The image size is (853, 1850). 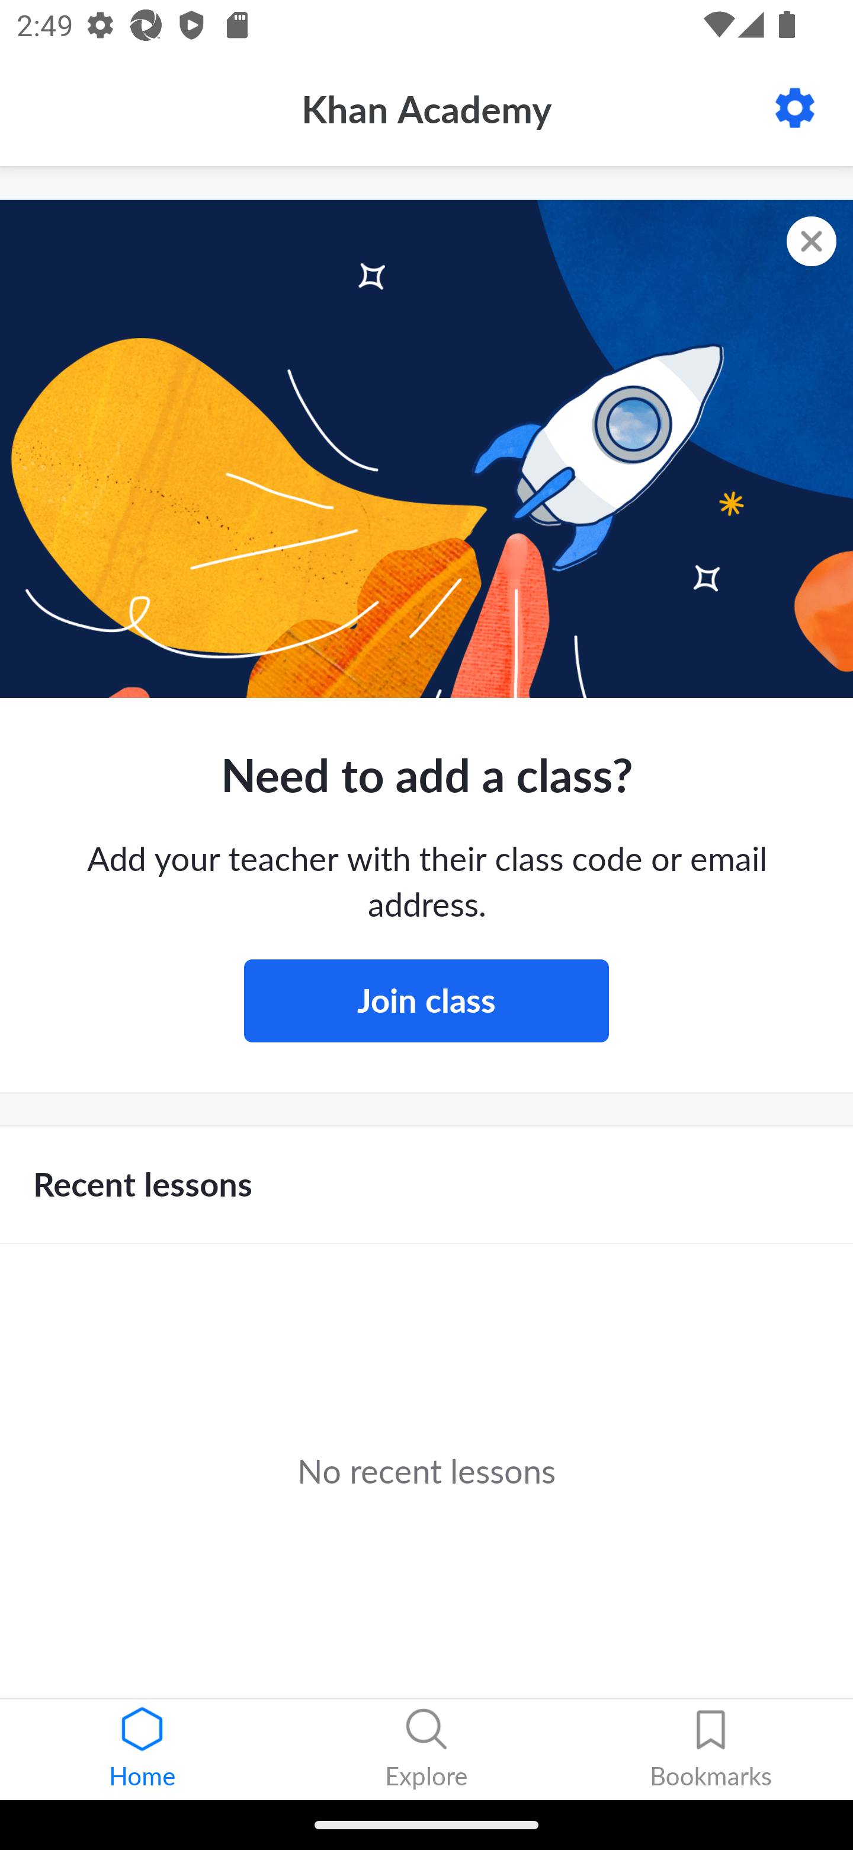 I want to click on Dismiss, so click(x=812, y=241).